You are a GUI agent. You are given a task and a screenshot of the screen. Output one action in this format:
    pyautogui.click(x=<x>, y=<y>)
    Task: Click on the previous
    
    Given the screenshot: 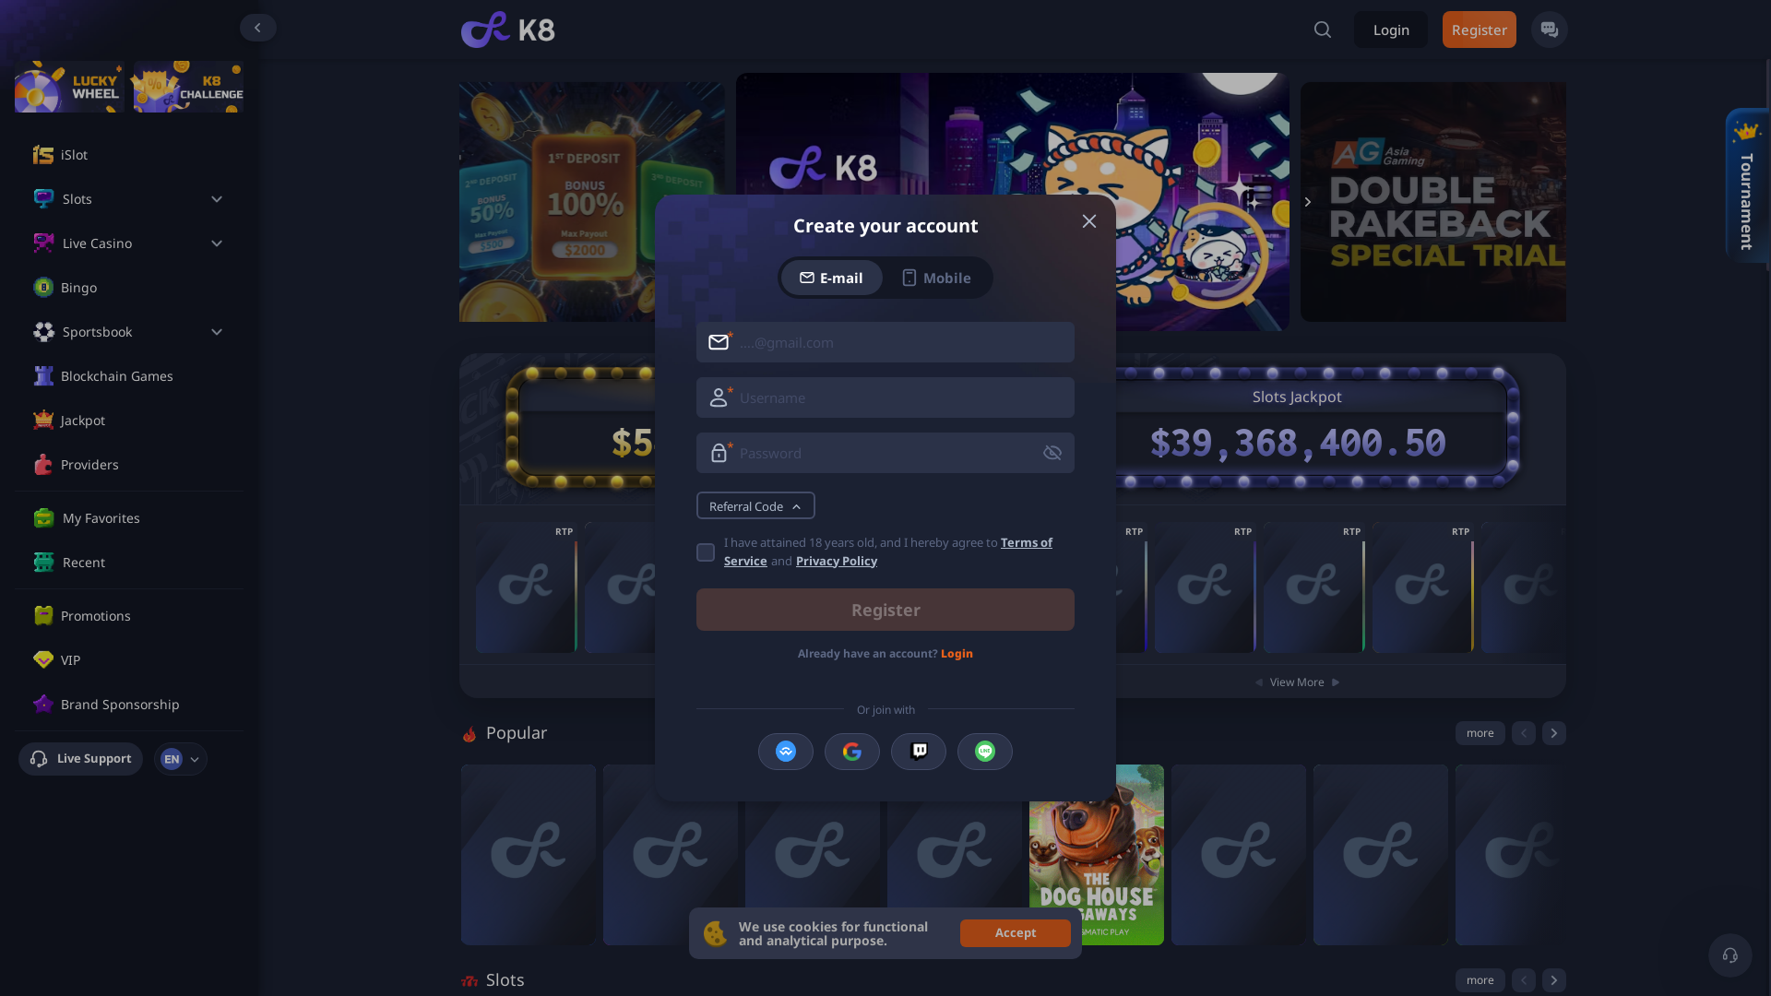 What is the action you would take?
    pyautogui.click(x=1523, y=980)
    